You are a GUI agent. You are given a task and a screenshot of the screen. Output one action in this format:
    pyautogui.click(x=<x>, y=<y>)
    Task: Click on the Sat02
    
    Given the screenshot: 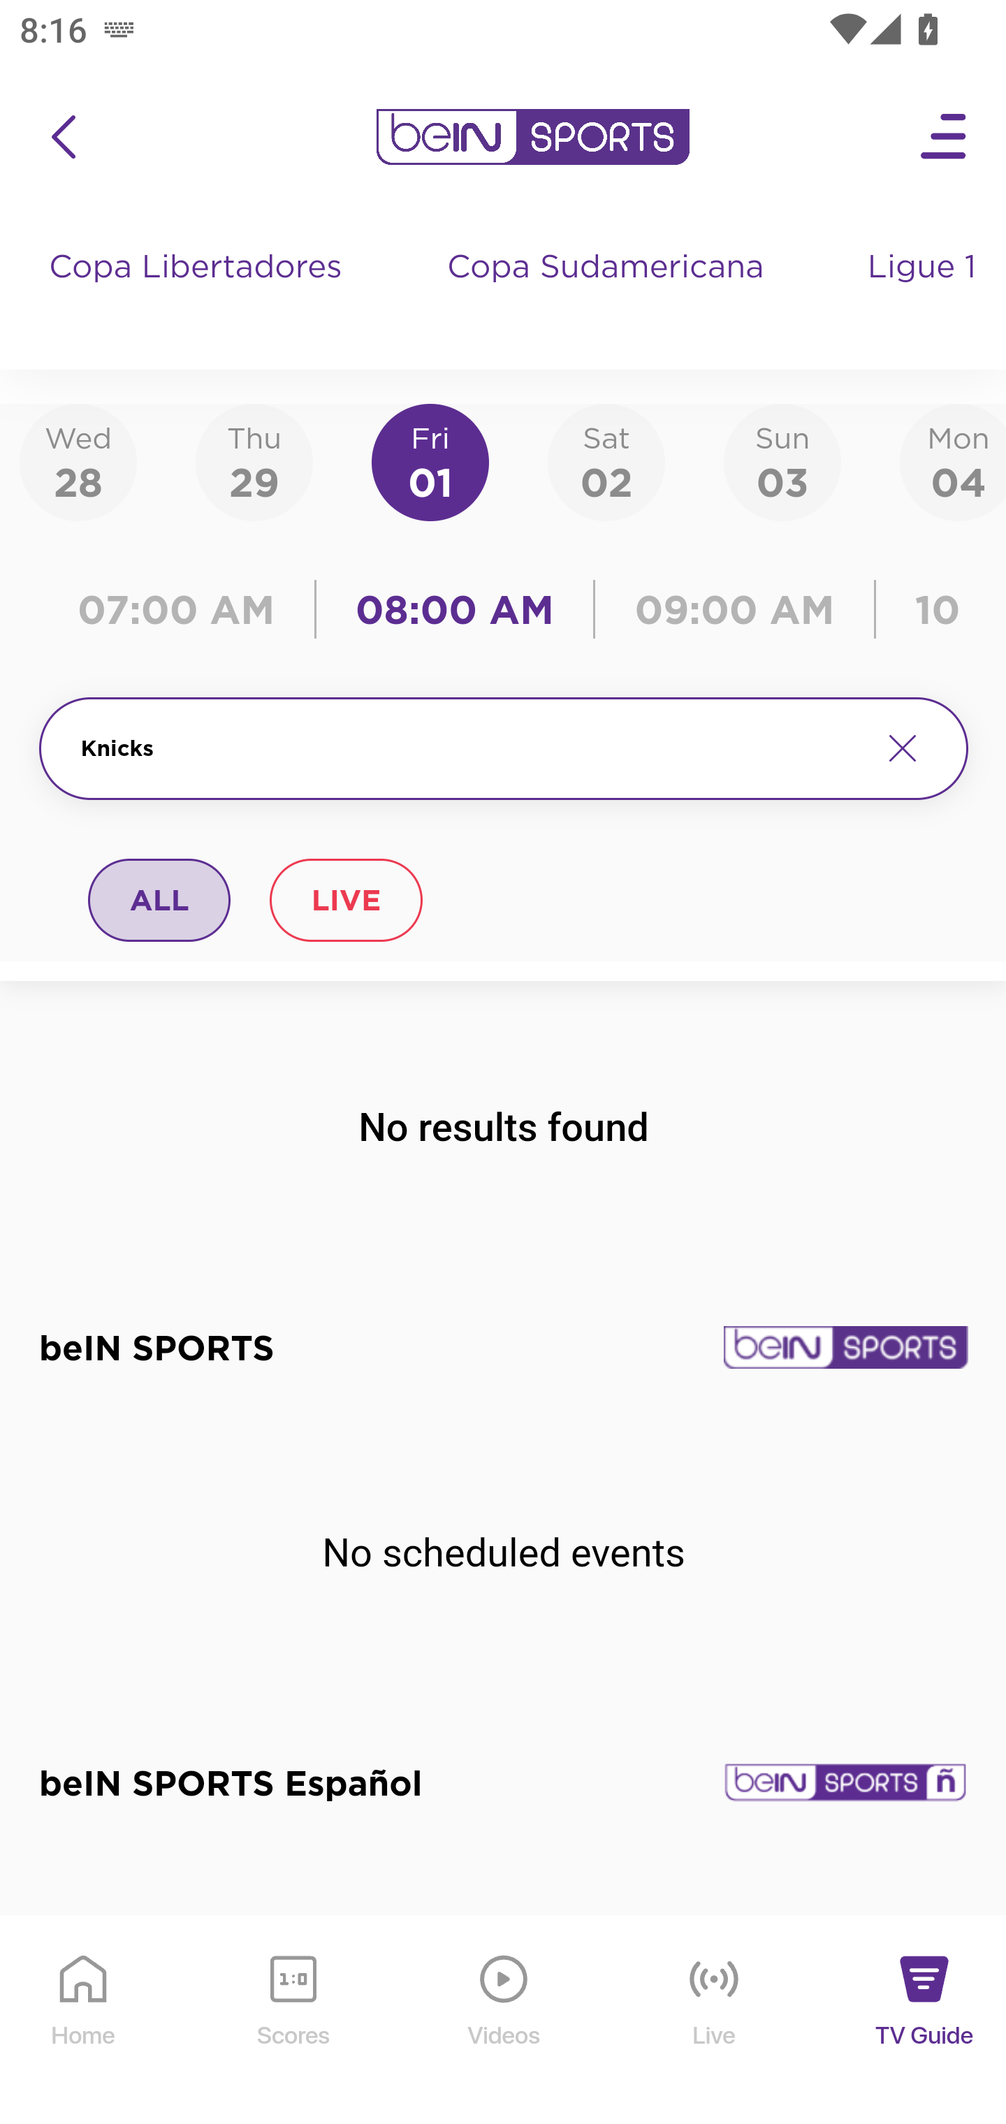 What is the action you would take?
    pyautogui.click(x=606, y=461)
    